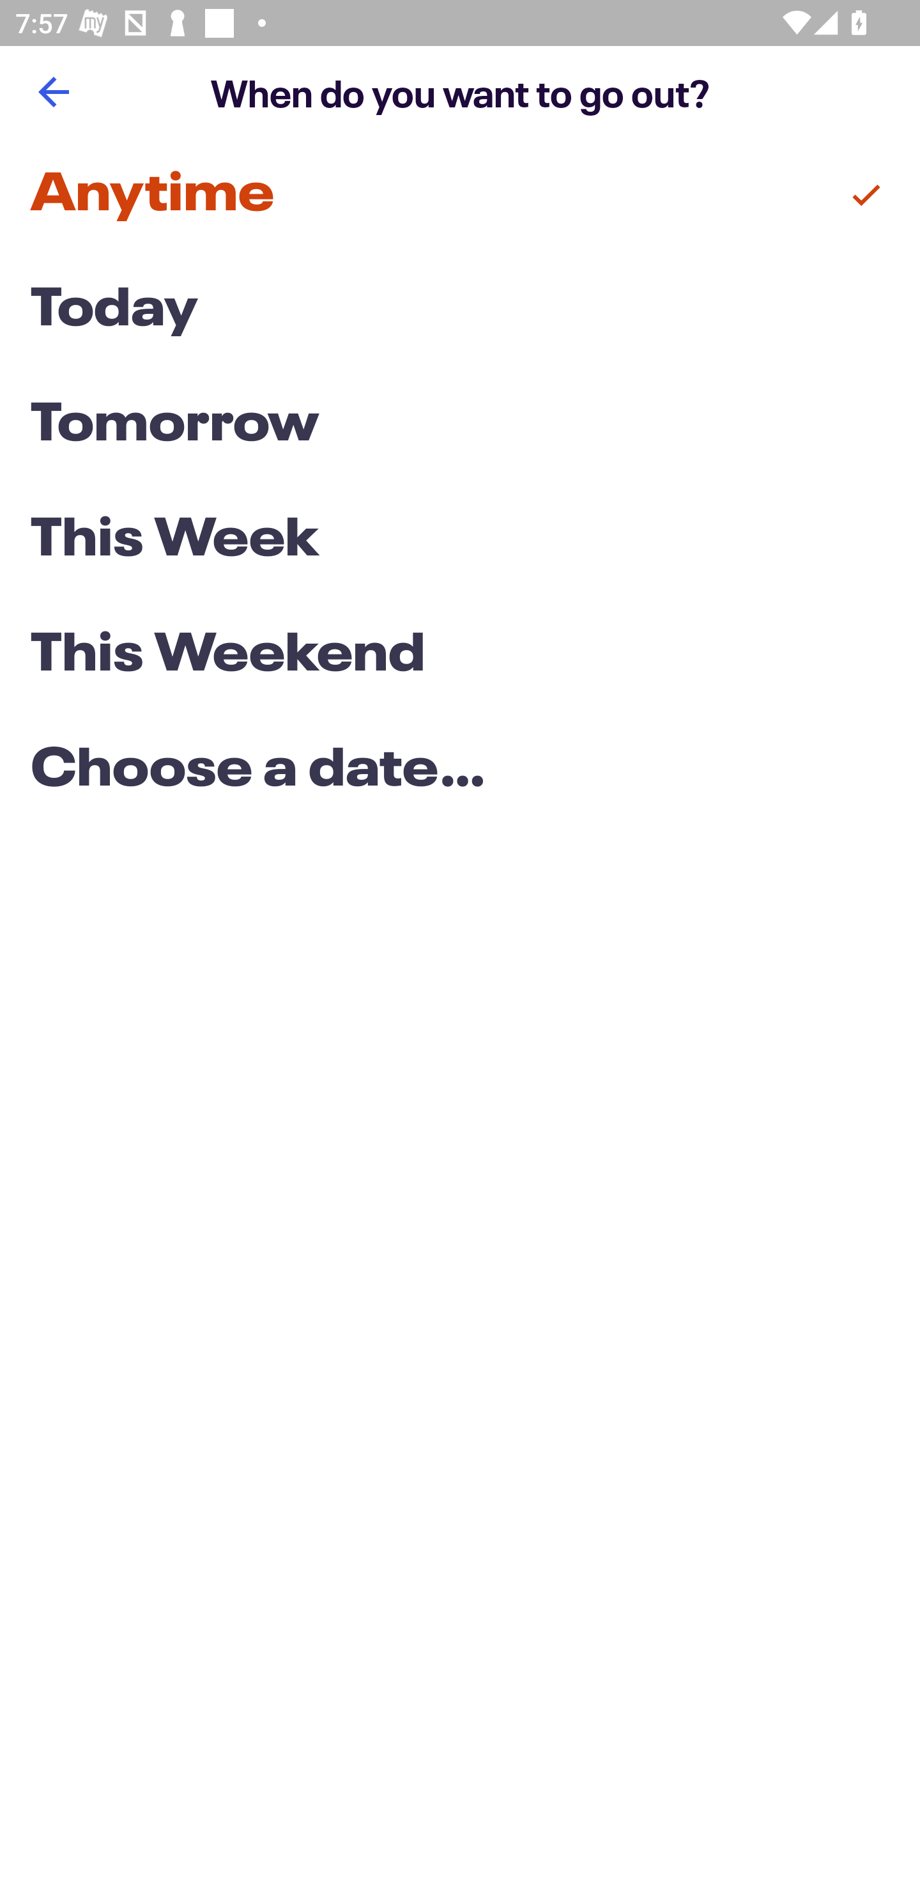 The image size is (920, 1892). I want to click on Choose a date…, so click(460, 771).